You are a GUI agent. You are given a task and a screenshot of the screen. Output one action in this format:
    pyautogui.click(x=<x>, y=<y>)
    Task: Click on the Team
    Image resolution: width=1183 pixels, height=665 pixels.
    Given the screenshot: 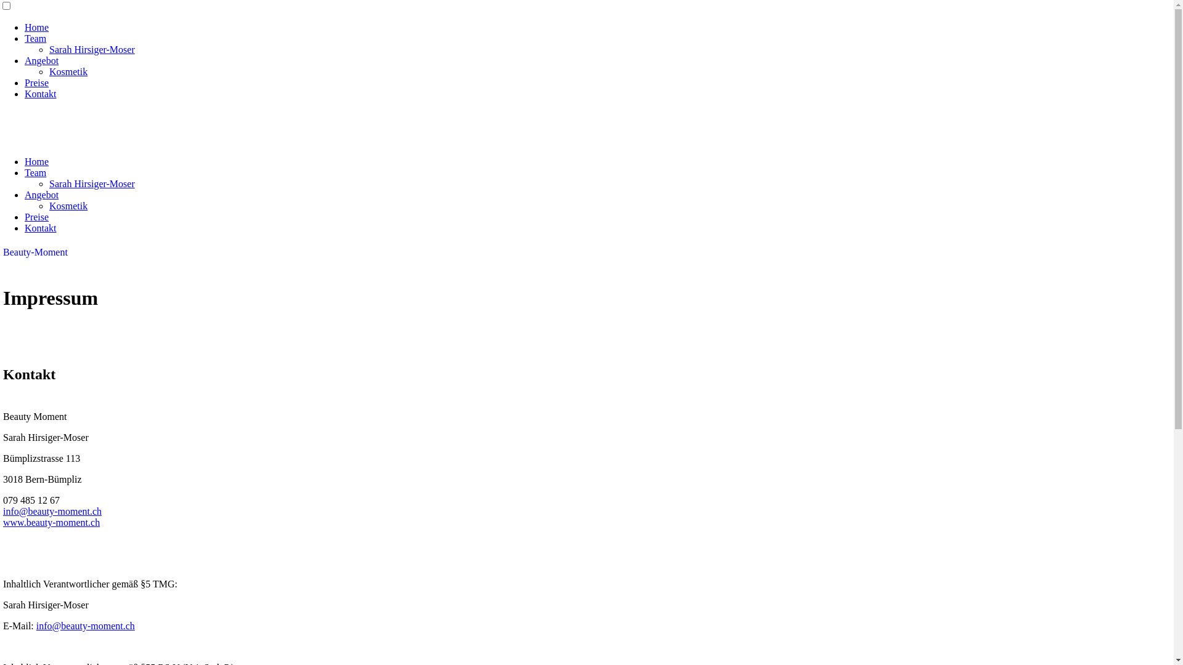 What is the action you would take?
    pyautogui.click(x=36, y=172)
    